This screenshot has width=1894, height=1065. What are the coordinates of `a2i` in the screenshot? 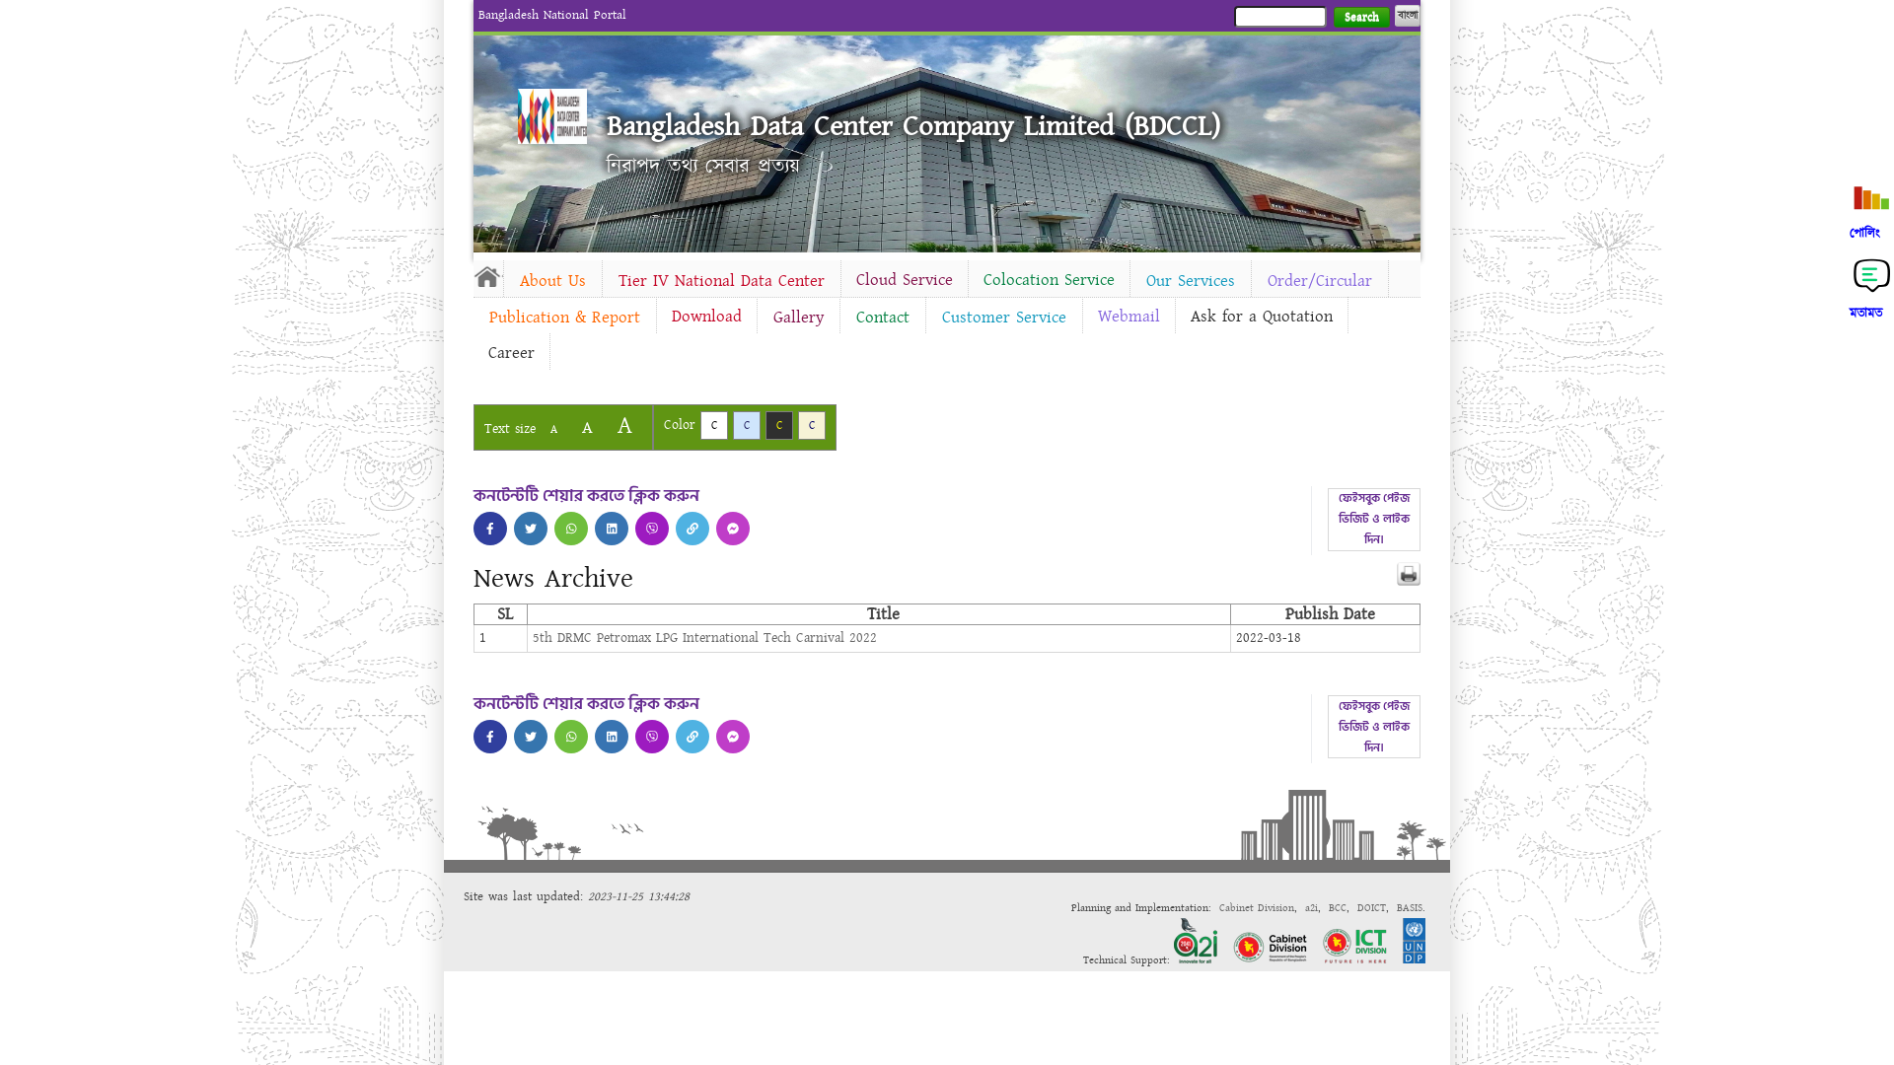 It's located at (1312, 907).